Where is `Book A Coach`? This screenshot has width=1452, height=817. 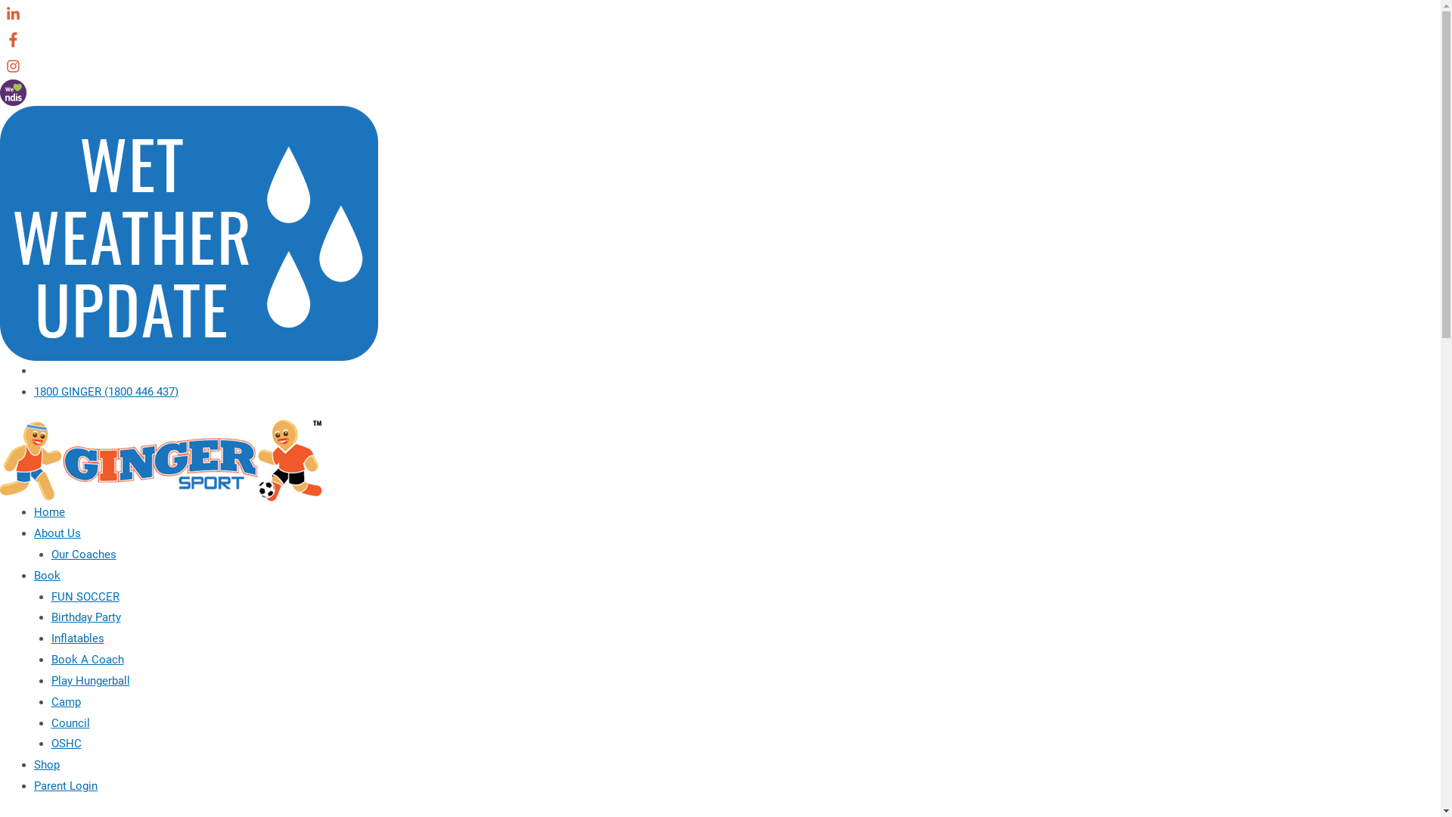 Book A Coach is located at coordinates (88, 660).